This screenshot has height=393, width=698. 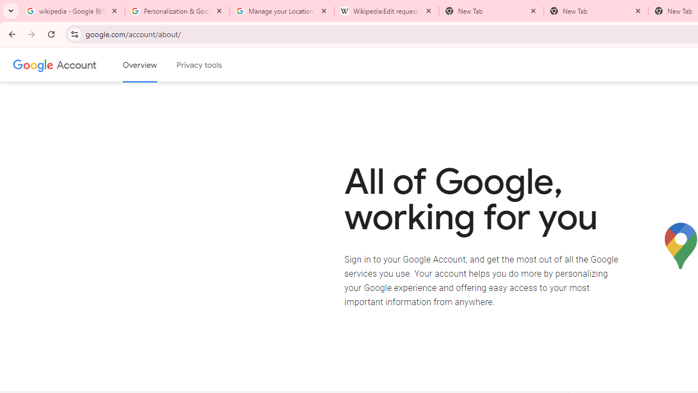 What do you see at coordinates (140, 65) in the screenshot?
I see `Google Account overview` at bounding box center [140, 65].